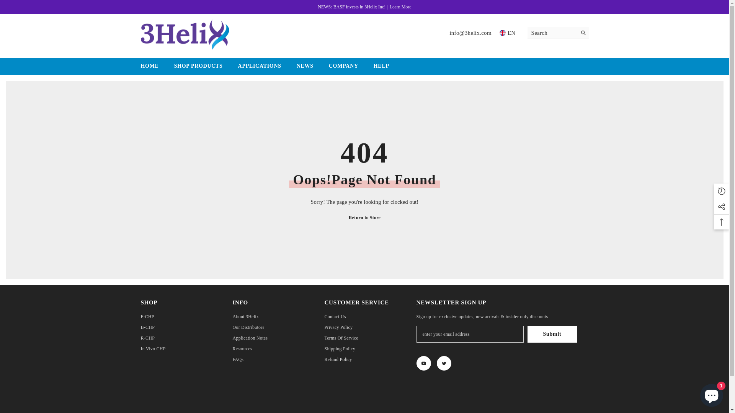 The width and height of the screenshot is (735, 413). Describe the element at coordinates (335, 317) in the screenshot. I see `Contact Us` at that location.